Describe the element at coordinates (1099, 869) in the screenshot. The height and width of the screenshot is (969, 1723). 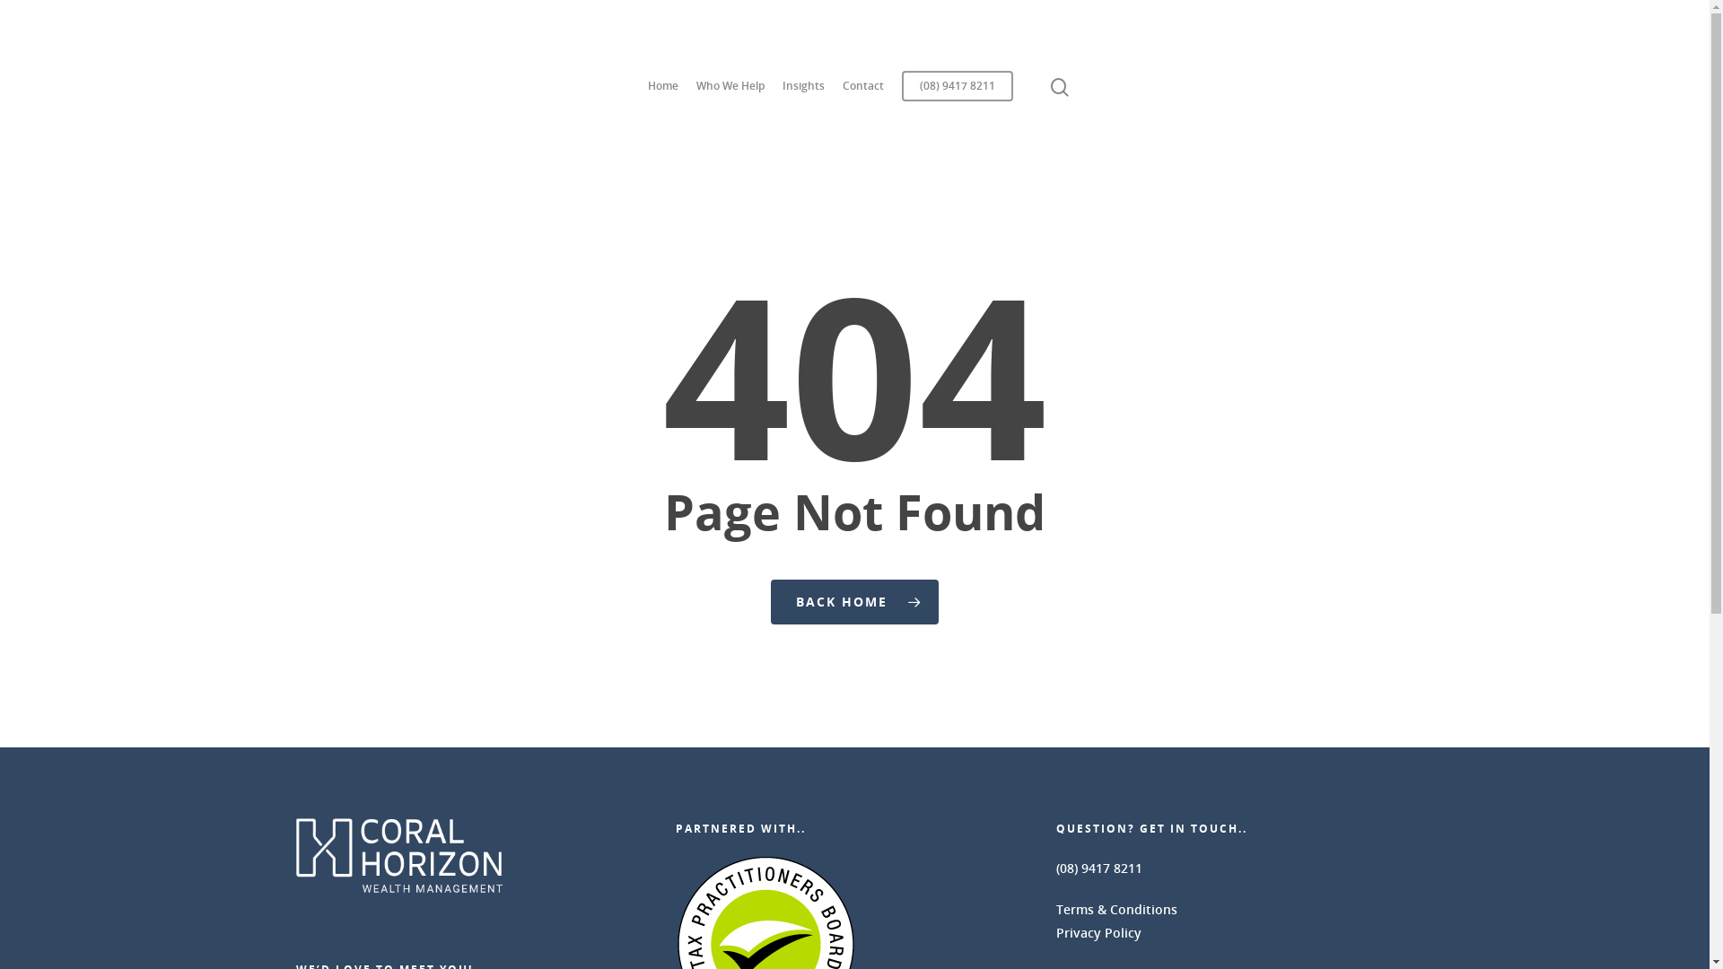
I see `(08) 9417 8211` at that location.